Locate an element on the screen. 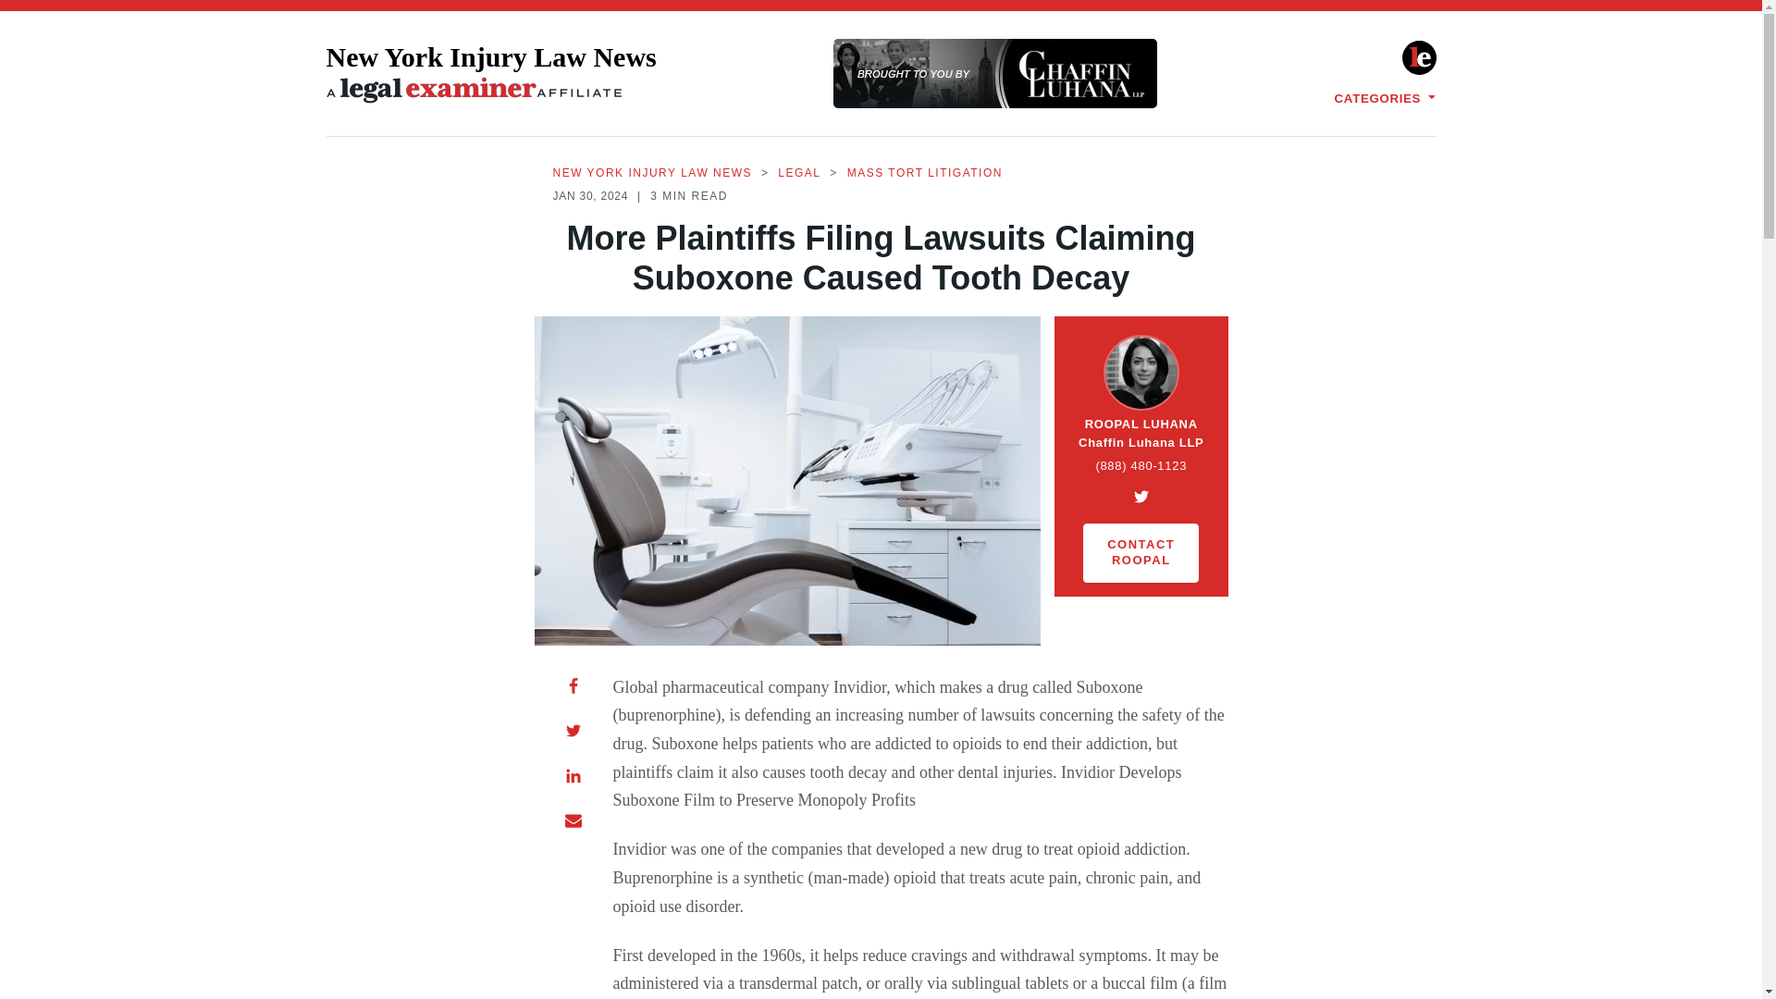 Image resolution: width=1776 pixels, height=999 pixels. LEGAL is located at coordinates (799, 174).